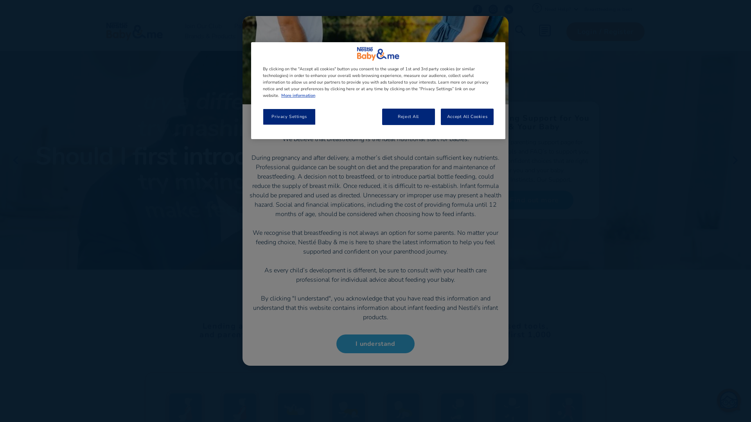 This screenshot has width=751, height=422. I want to click on FAQs Icon, so click(537, 8).